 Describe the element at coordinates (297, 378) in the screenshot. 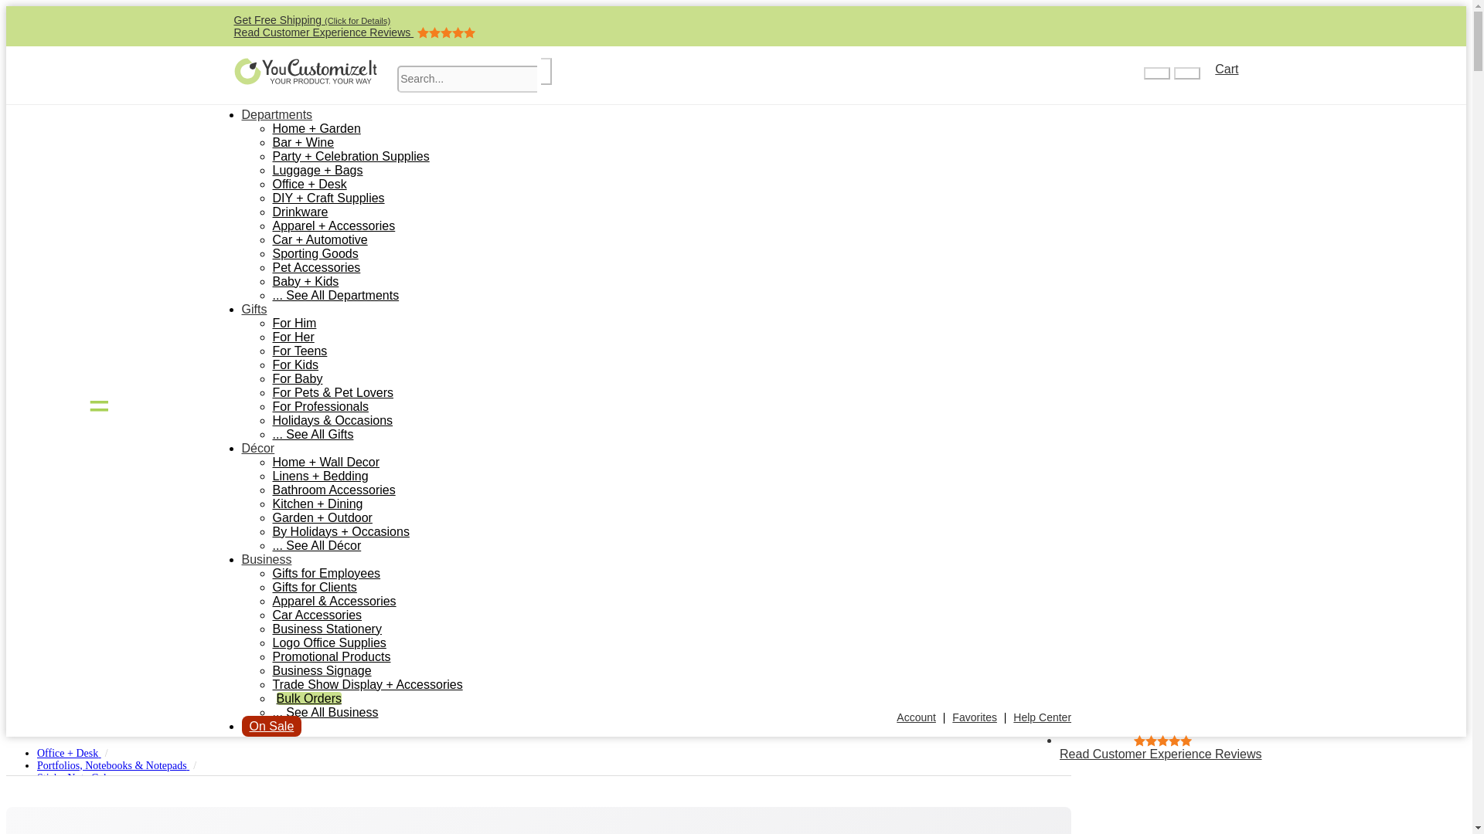

I see `Business` at that location.